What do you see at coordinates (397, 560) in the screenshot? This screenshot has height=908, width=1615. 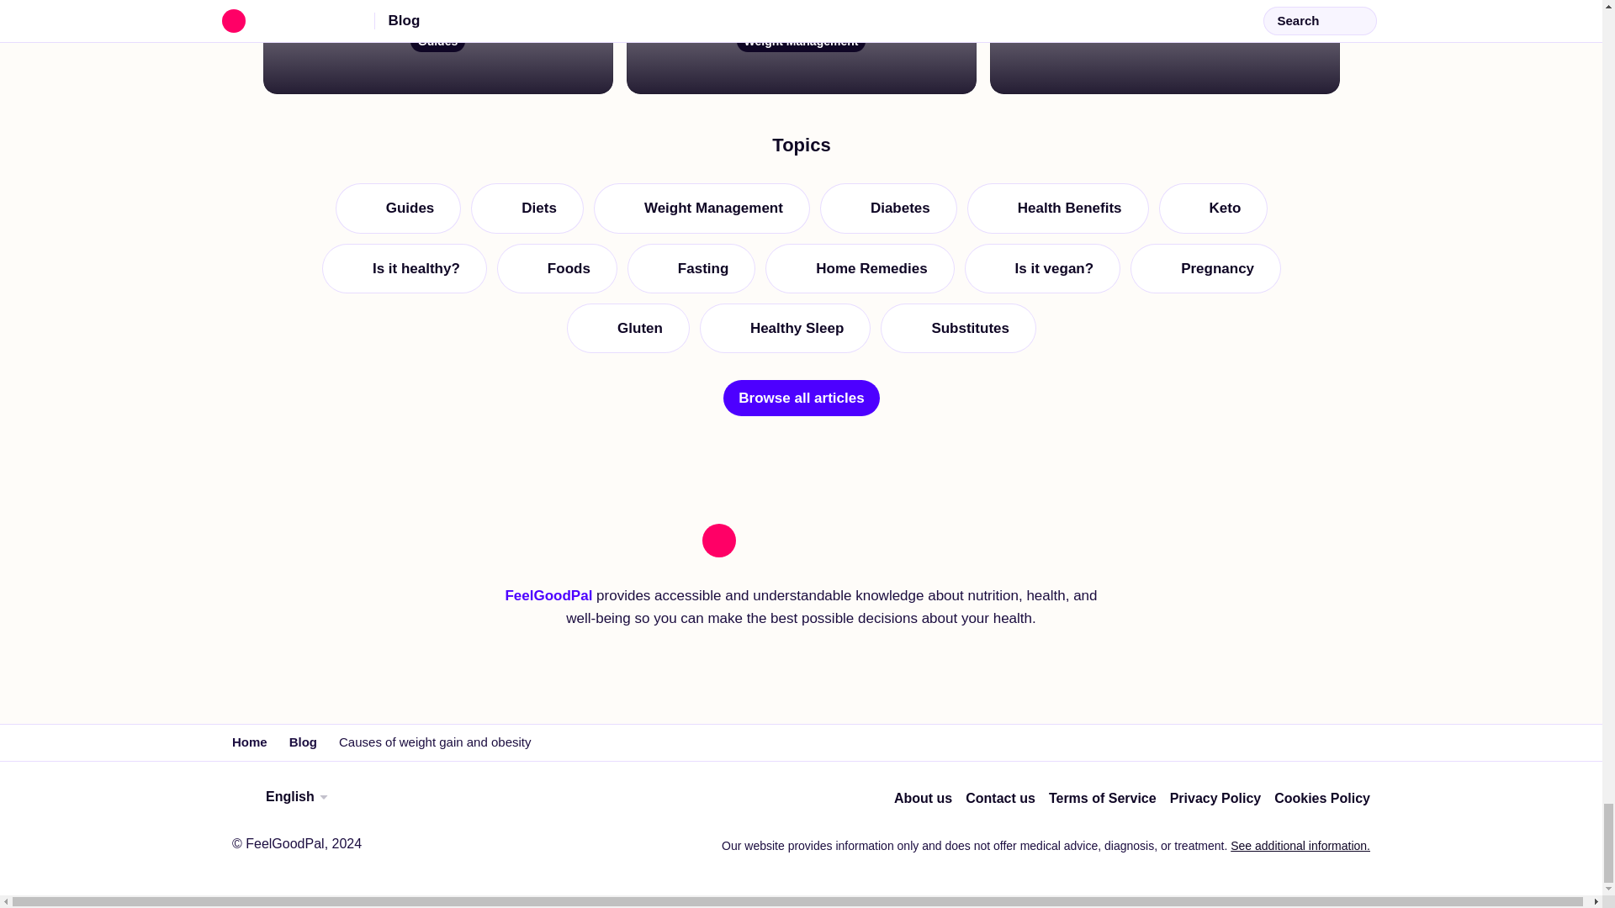 I see `Health Benefits` at bounding box center [397, 560].